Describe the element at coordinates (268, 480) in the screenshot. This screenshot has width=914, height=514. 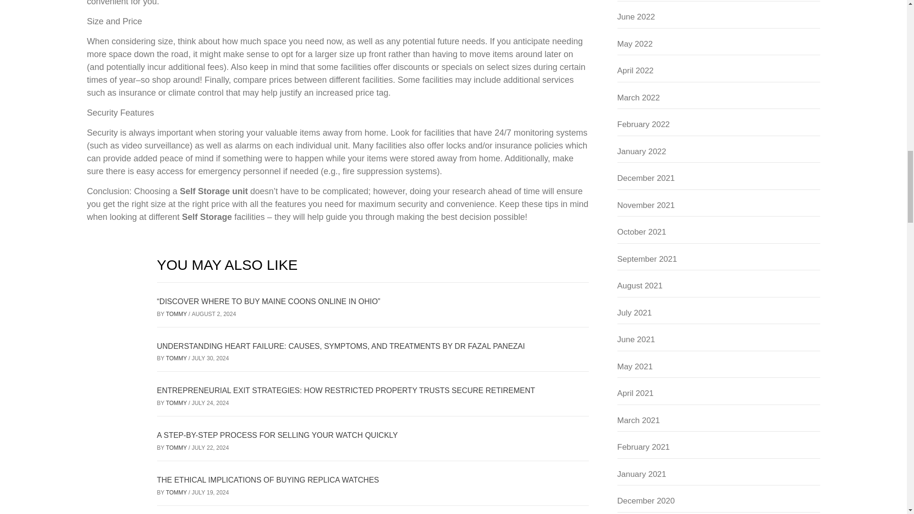
I see `THE ETHICAL IMPLICATIONS OF BUYING REPLICA WATCHES` at that location.